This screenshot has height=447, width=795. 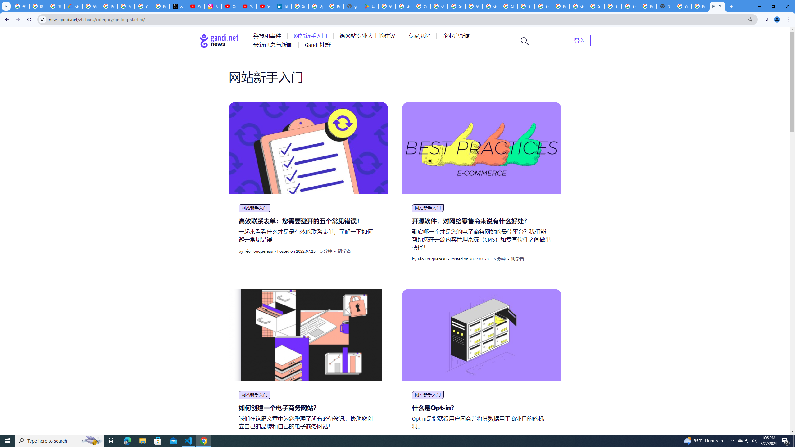 What do you see at coordinates (265, 6) in the screenshot?
I see `YouTube Culture & Trends - YouTube Top 10, 2021` at bounding box center [265, 6].